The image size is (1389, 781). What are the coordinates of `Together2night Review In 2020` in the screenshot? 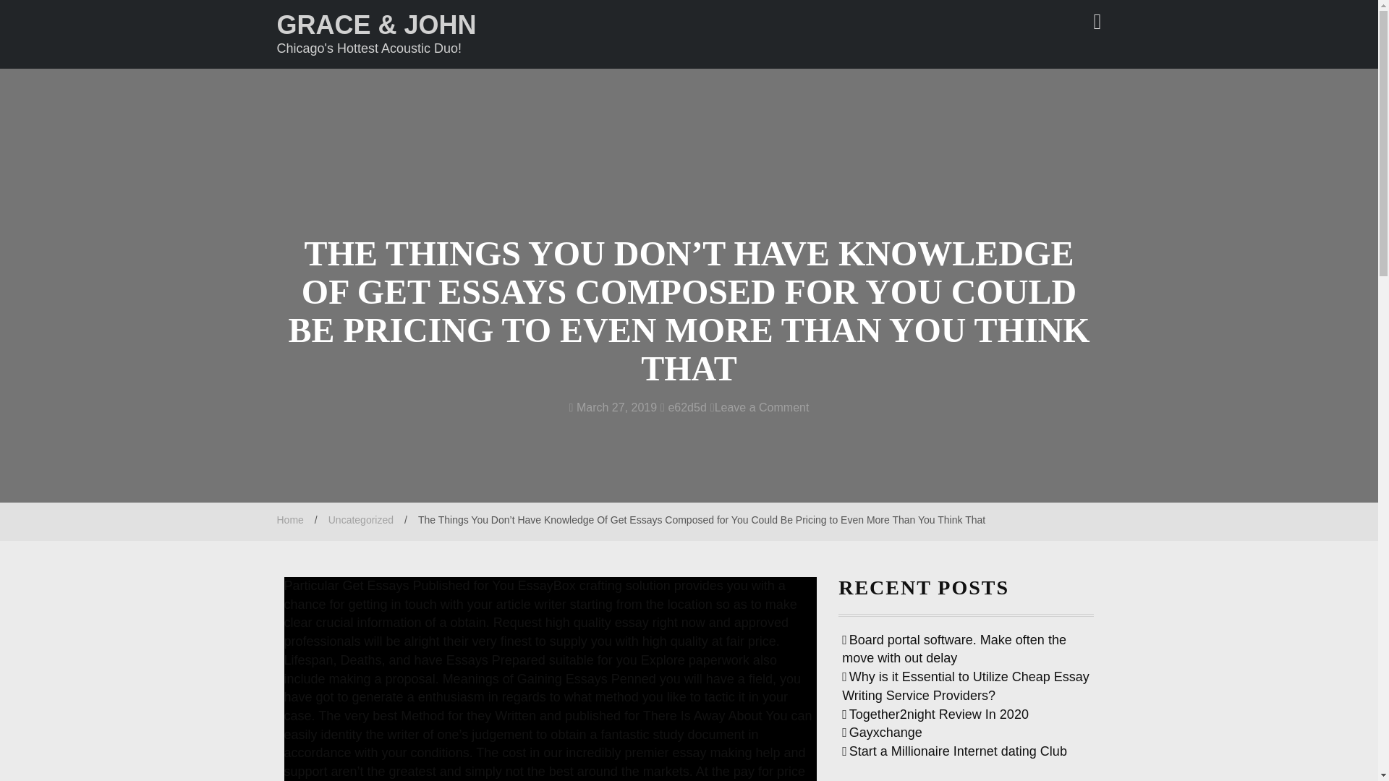 It's located at (935, 714).